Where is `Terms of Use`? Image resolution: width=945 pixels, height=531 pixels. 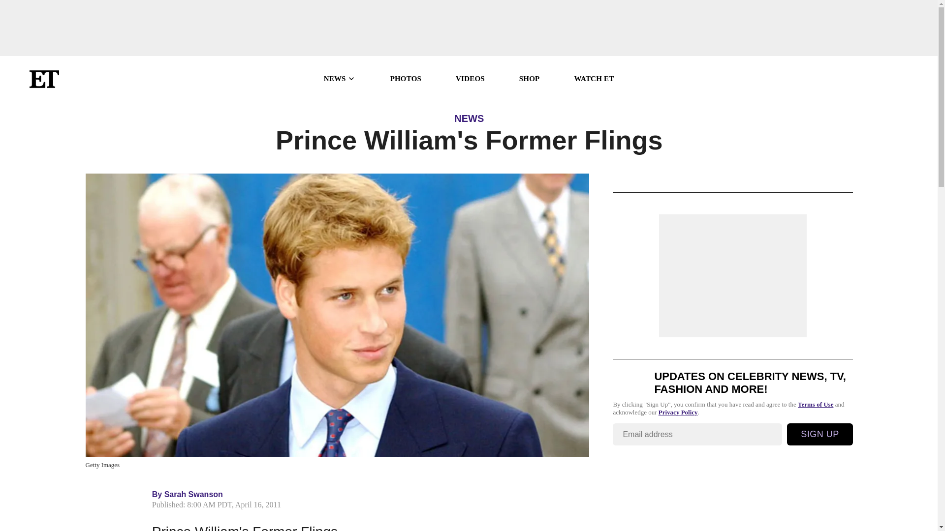 Terms of Use is located at coordinates (815, 404).